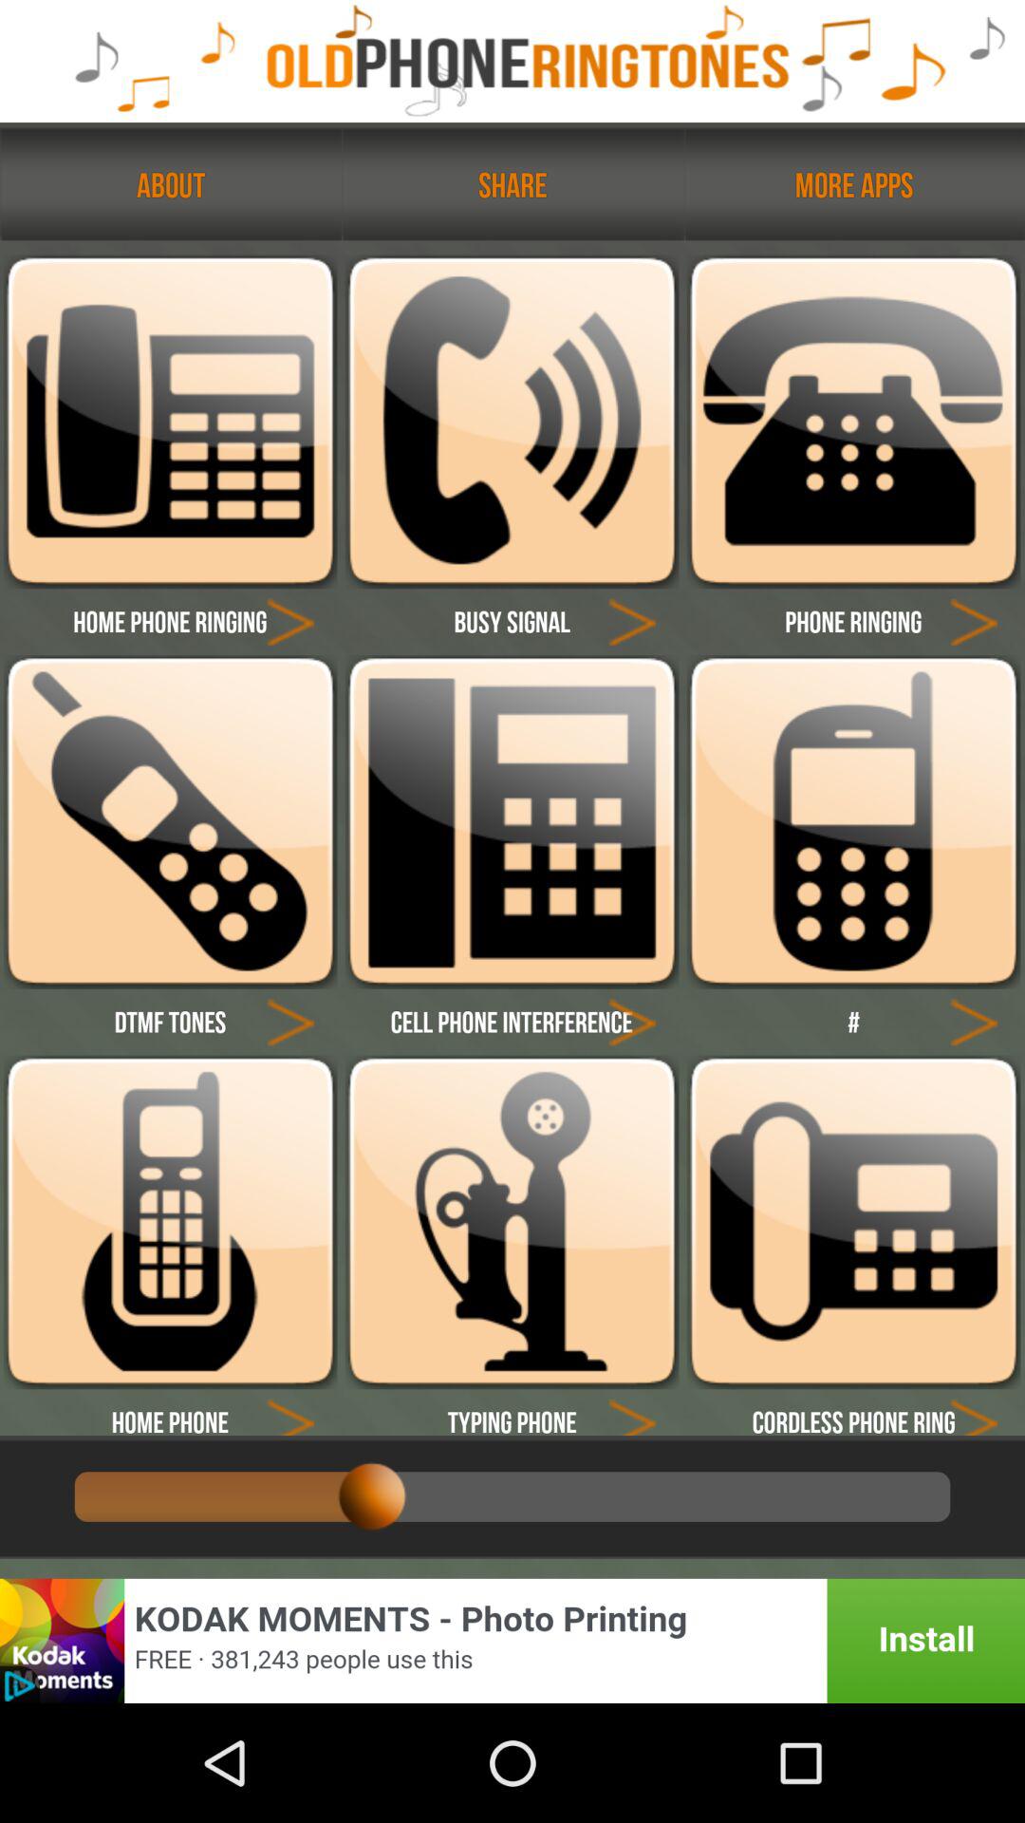  I want to click on go back, so click(290, 1413).